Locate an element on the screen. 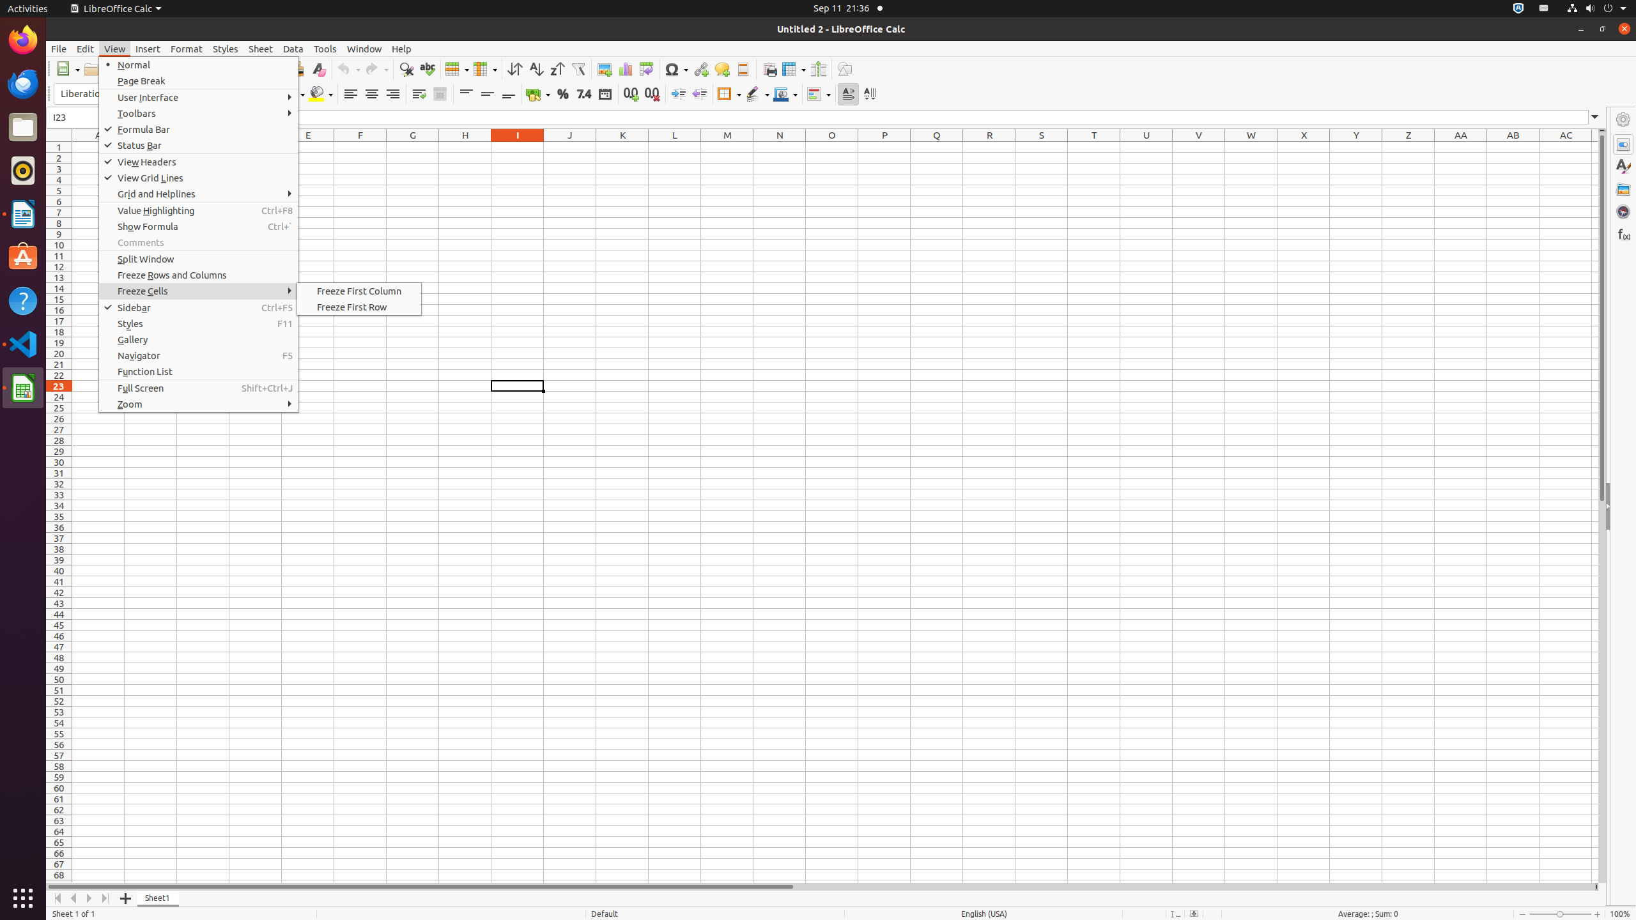 The height and width of the screenshot is (920, 1636). B1 is located at coordinates (151, 147).